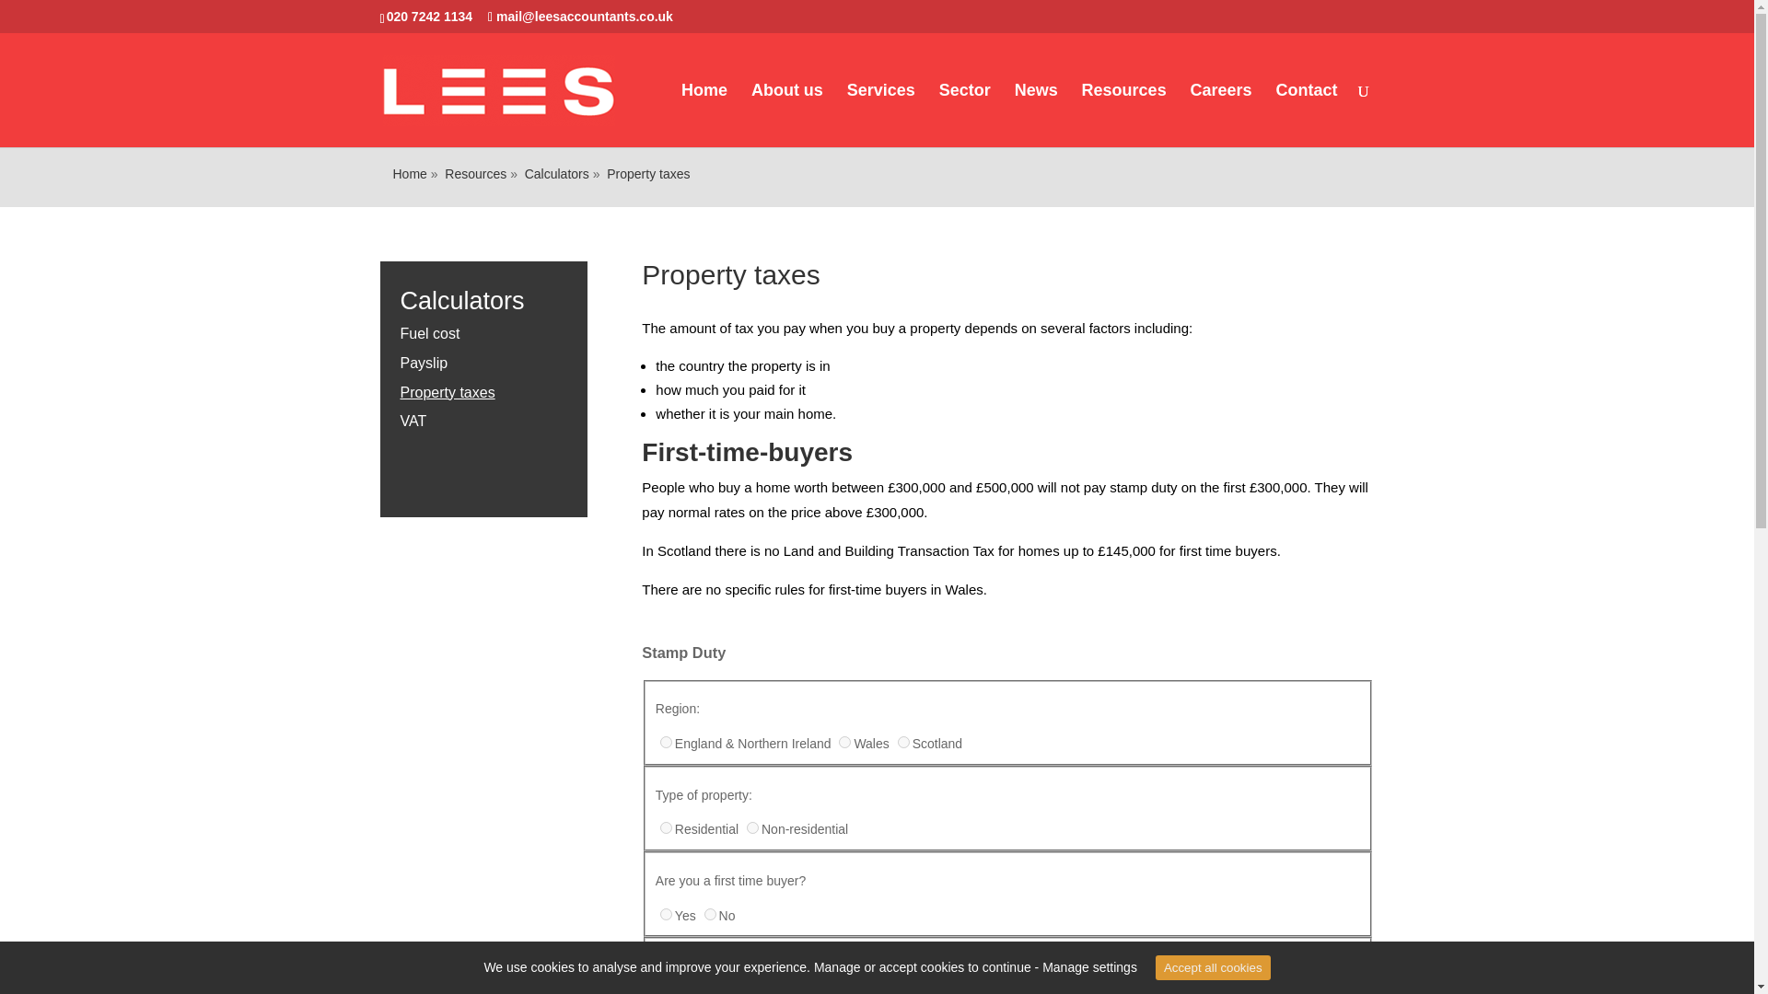 This screenshot has width=1768, height=994. What do you see at coordinates (1308, 114) in the screenshot?
I see `Contact` at bounding box center [1308, 114].